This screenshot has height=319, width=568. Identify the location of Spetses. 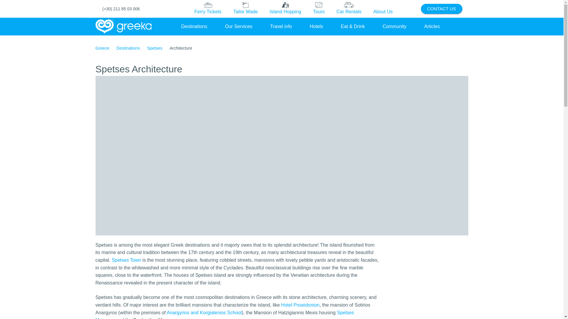
(155, 48).